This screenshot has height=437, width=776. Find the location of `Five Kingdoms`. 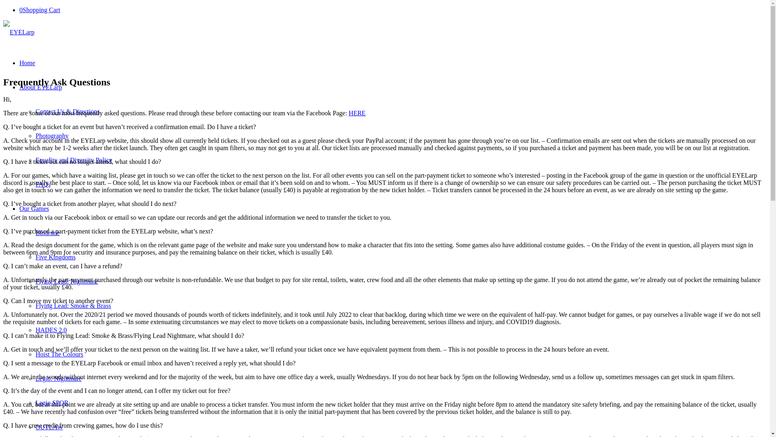

Five Kingdoms is located at coordinates (55, 257).